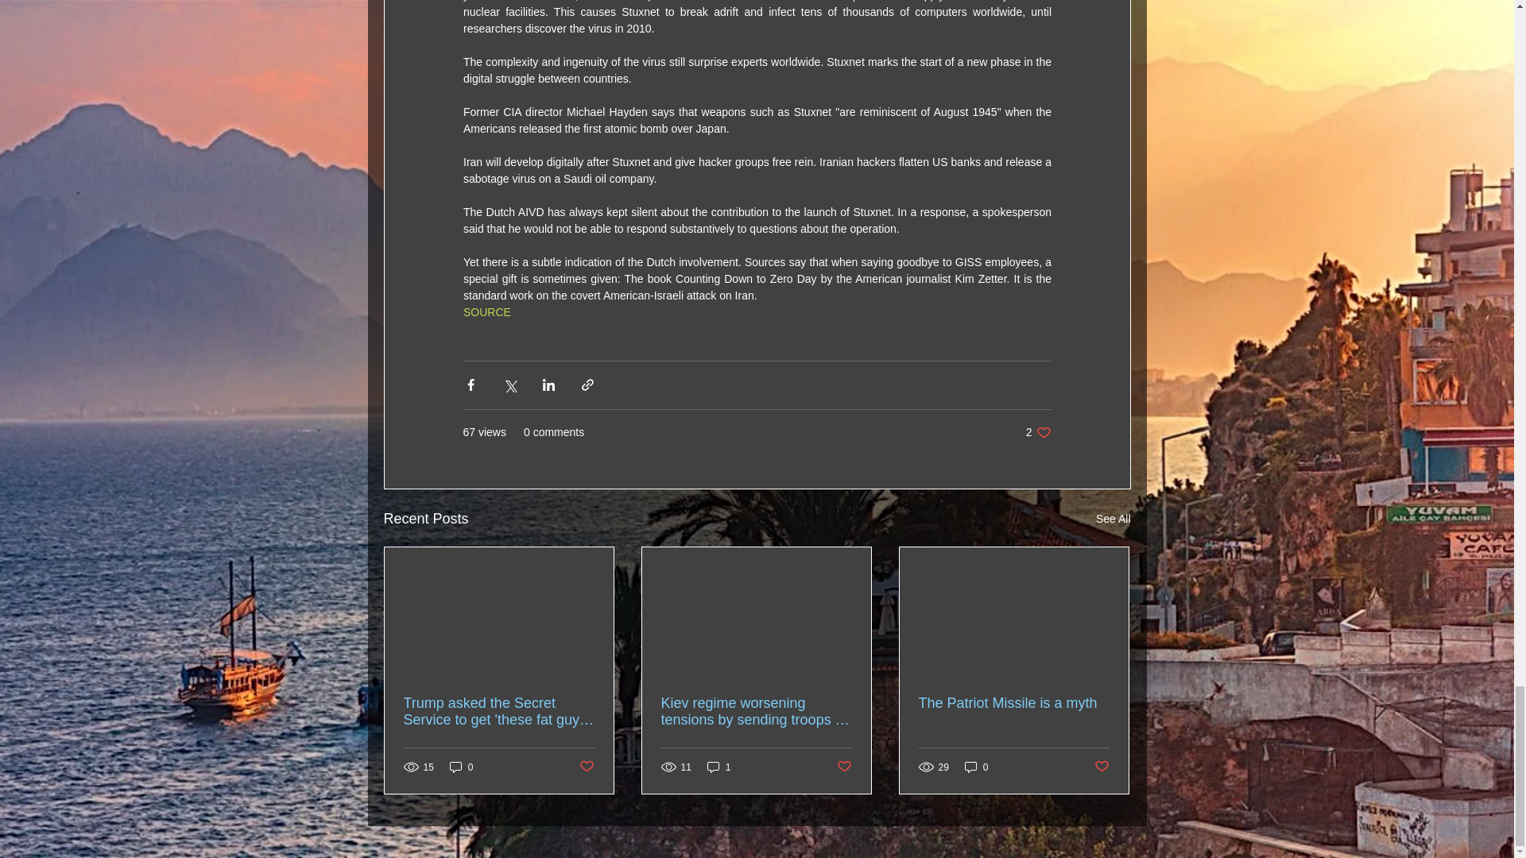  Describe the element at coordinates (461, 767) in the screenshot. I see `0` at that location.